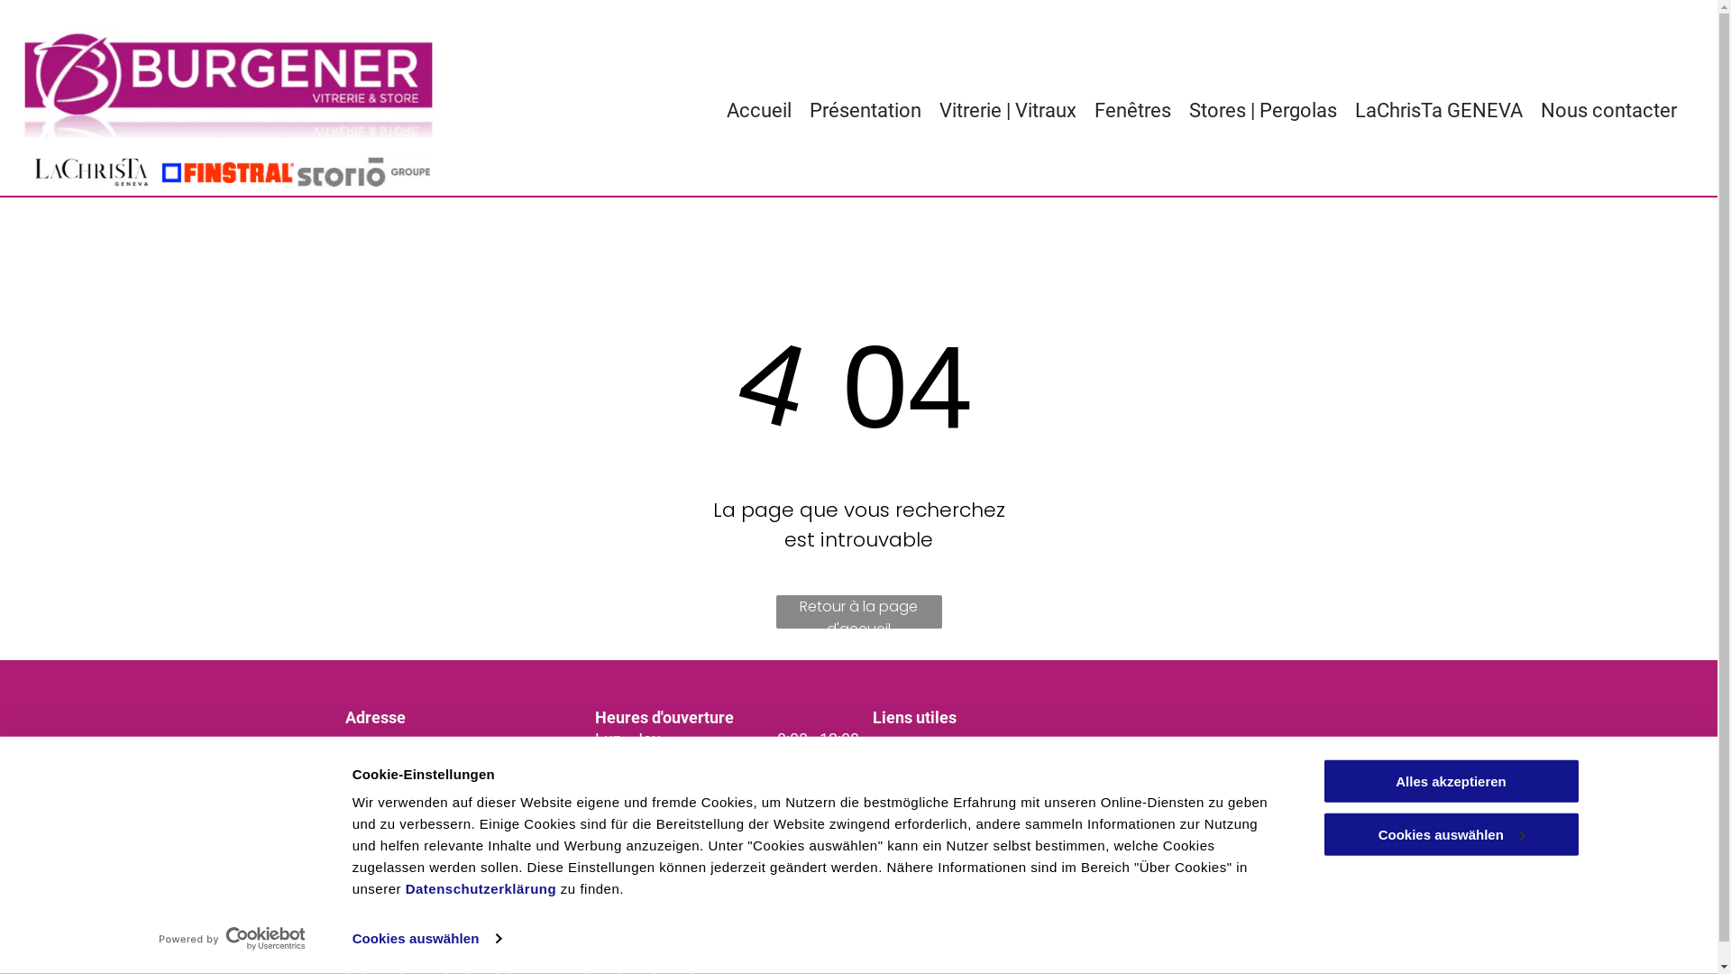 This screenshot has height=974, width=1731. What do you see at coordinates (927, 747) in the screenshot?
I see `Dorma Gral` at bounding box center [927, 747].